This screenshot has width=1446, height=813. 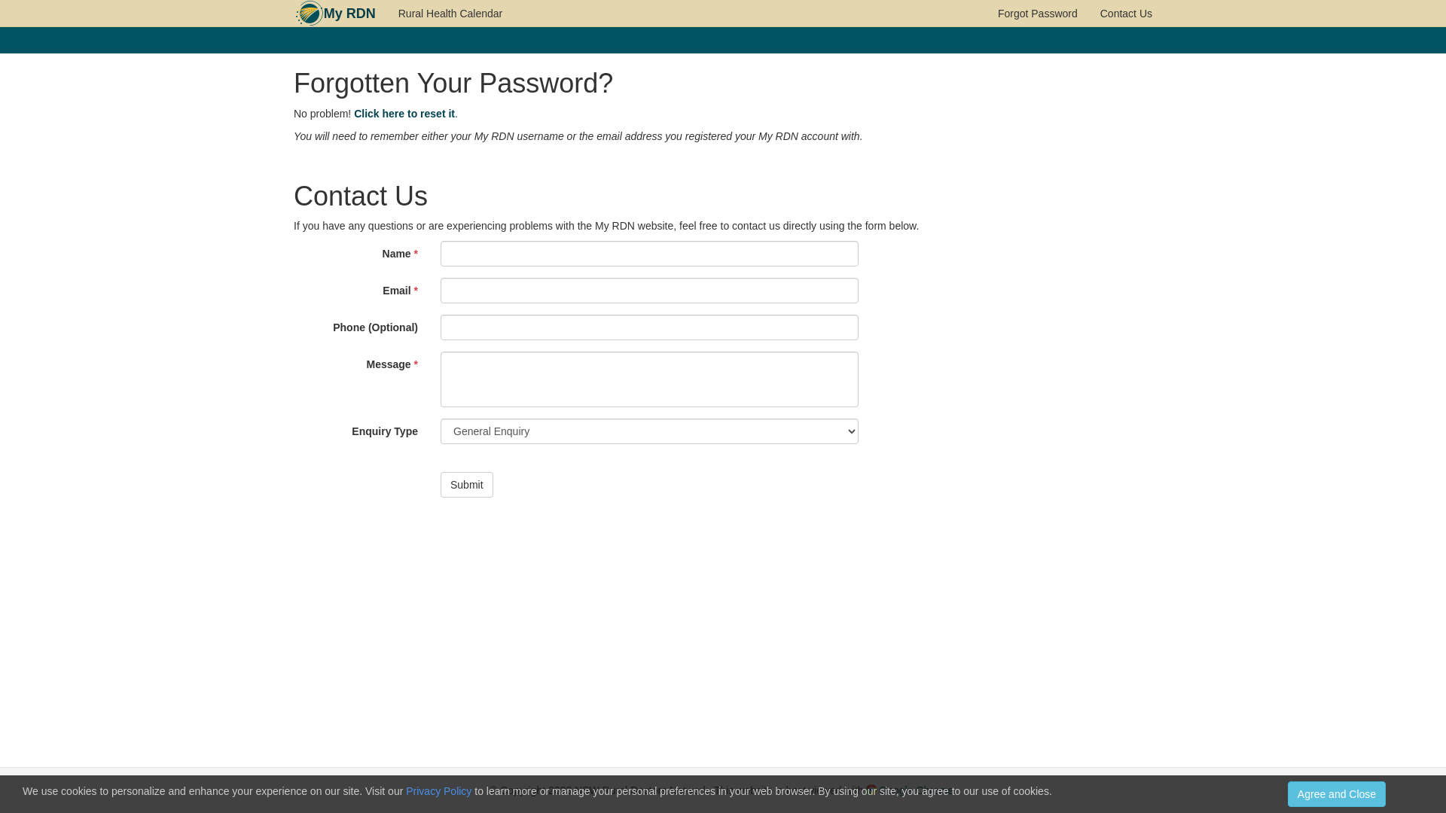 What do you see at coordinates (404, 114) in the screenshot?
I see `Click here to reset it` at bounding box center [404, 114].